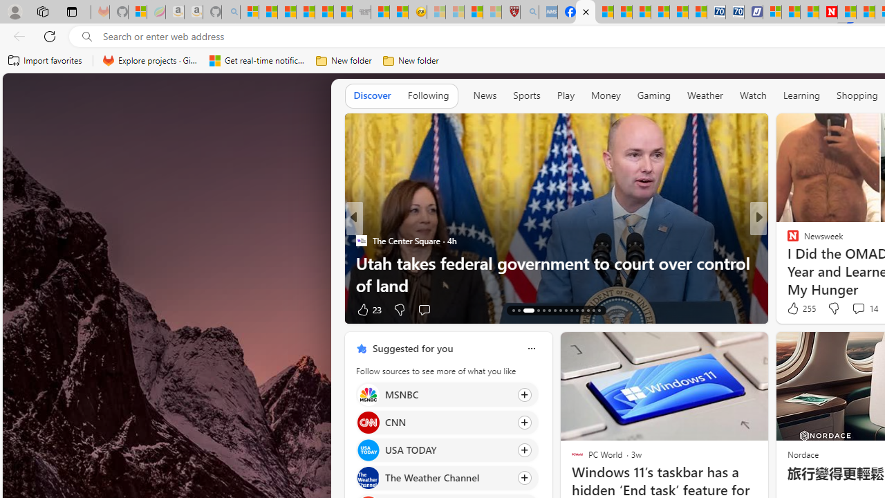 This screenshot has width=885, height=498. Describe the element at coordinates (860, 309) in the screenshot. I see `View comments 24 Comment` at that location.